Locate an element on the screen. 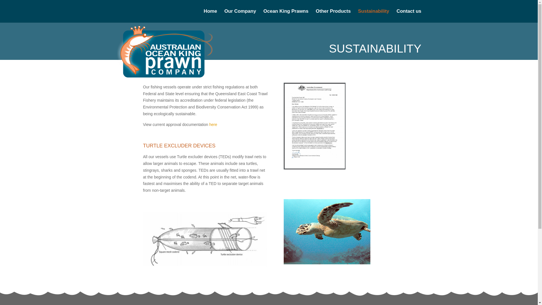 The height and width of the screenshot is (305, 542). Contact us is located at coordinates (409, 16).